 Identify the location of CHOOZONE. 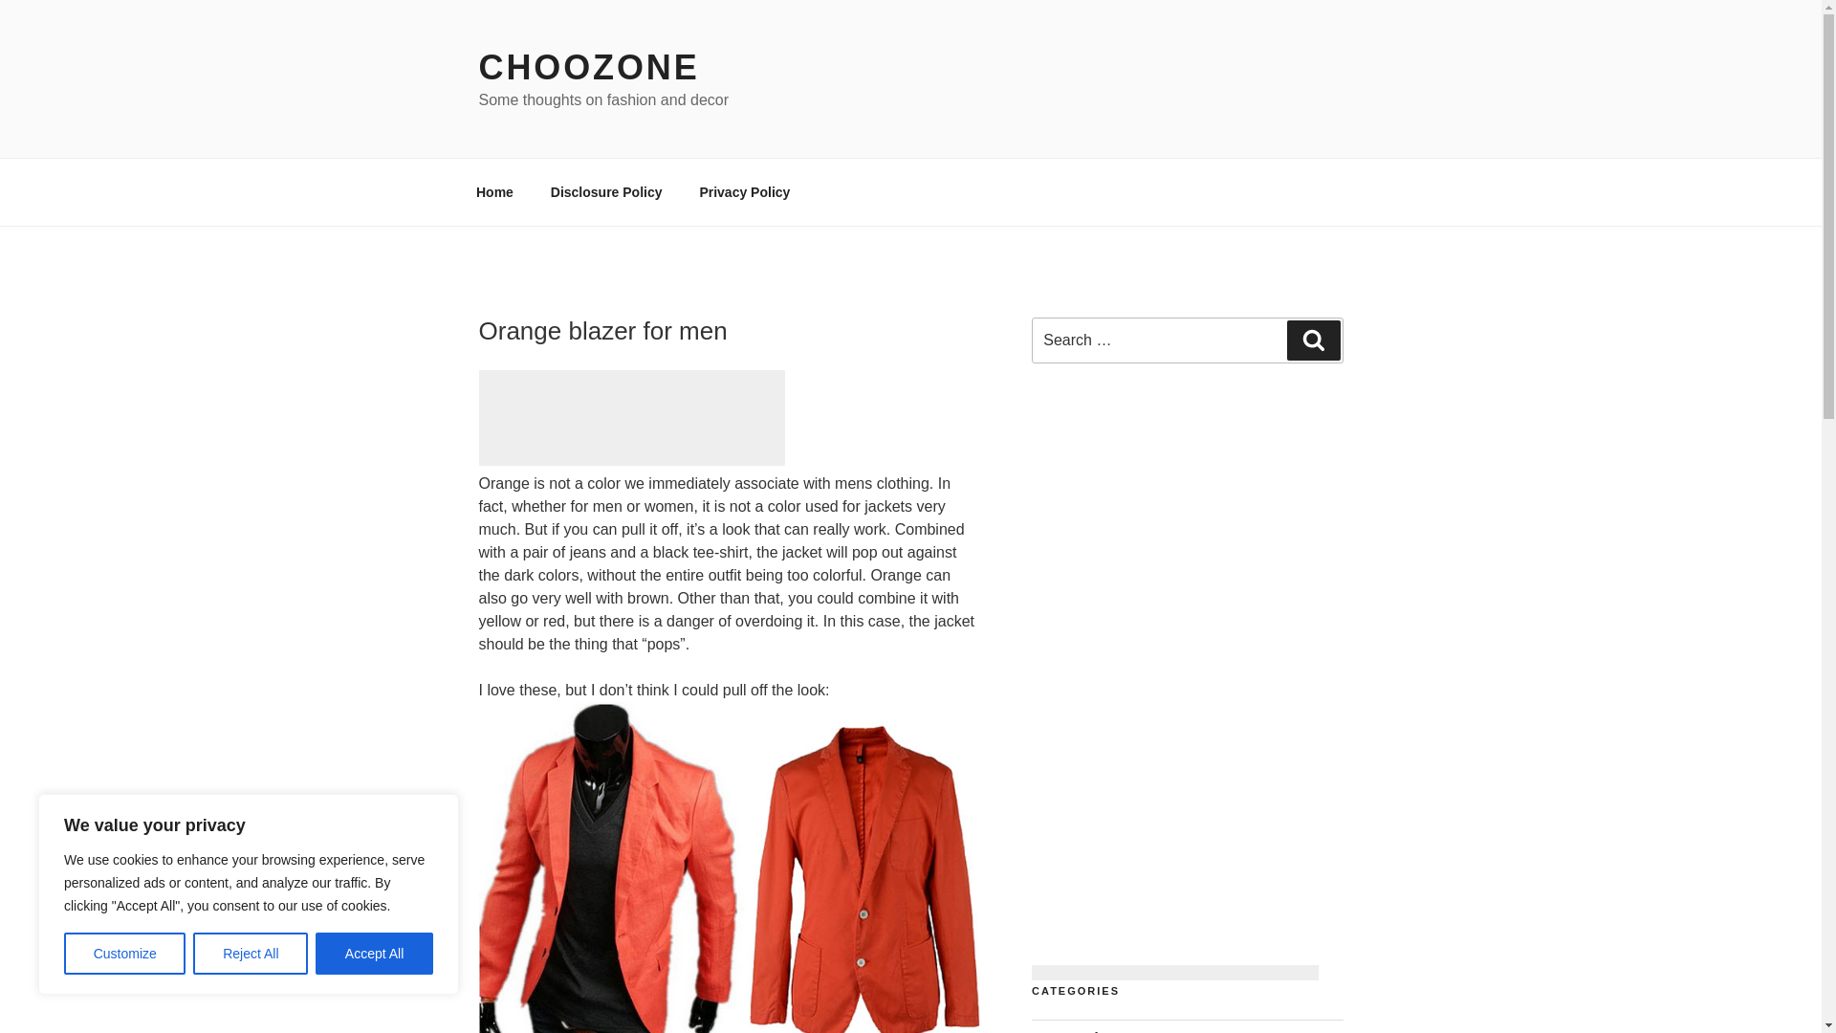
(588, 67).